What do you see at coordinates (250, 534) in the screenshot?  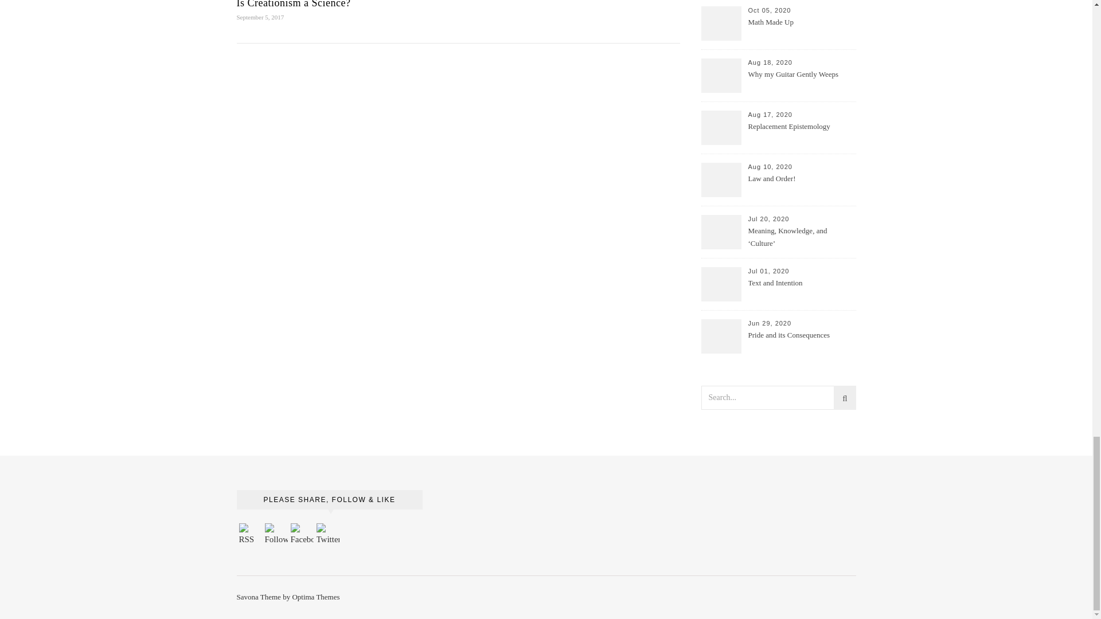 I see `RSS` at bounding box center [250, 534].